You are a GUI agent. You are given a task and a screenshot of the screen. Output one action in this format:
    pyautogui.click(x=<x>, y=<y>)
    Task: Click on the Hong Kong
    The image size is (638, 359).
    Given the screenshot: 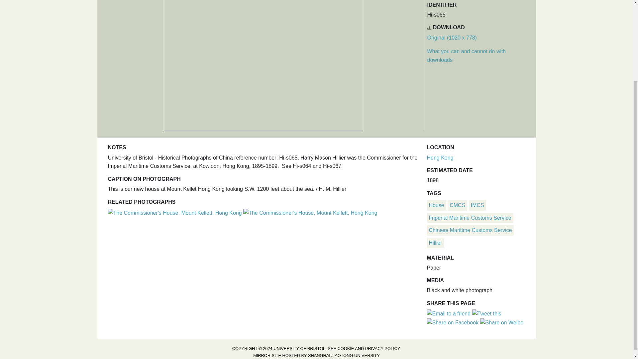 What is the action you would take?
    pyautogui.click(x=440, y=158)
    